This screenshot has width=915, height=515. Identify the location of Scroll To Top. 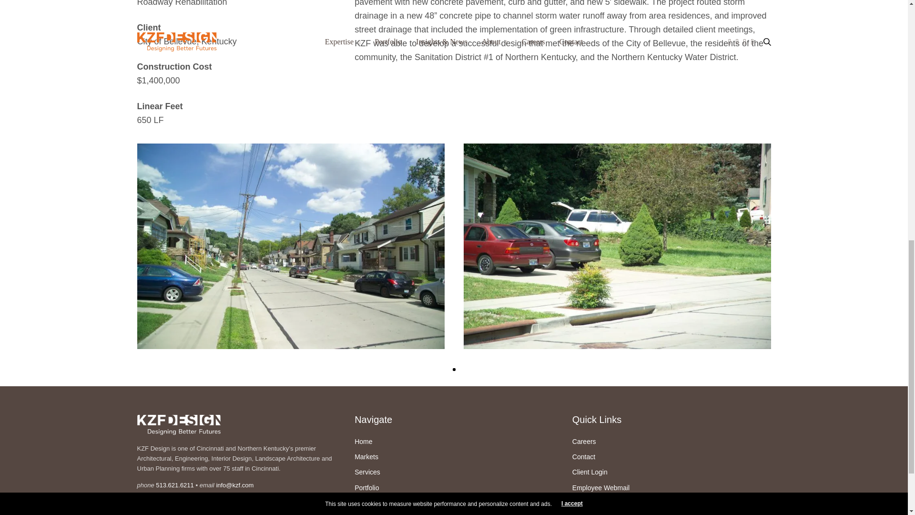
(893, 16).